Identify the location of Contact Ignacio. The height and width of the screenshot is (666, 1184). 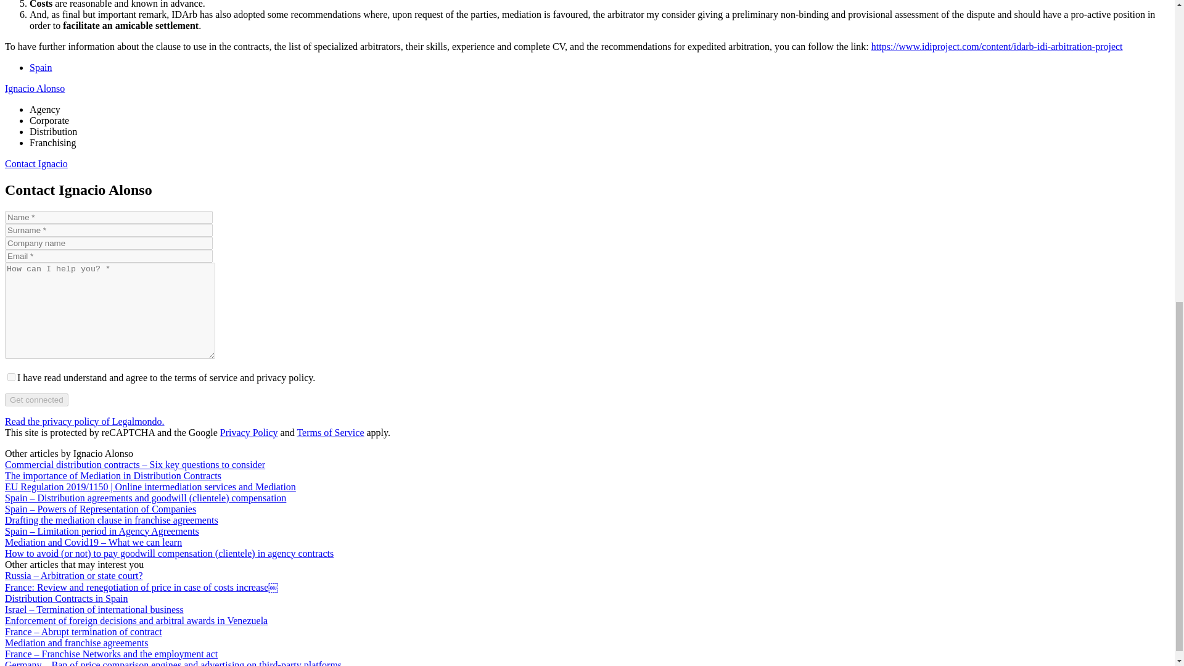
(36, 164).